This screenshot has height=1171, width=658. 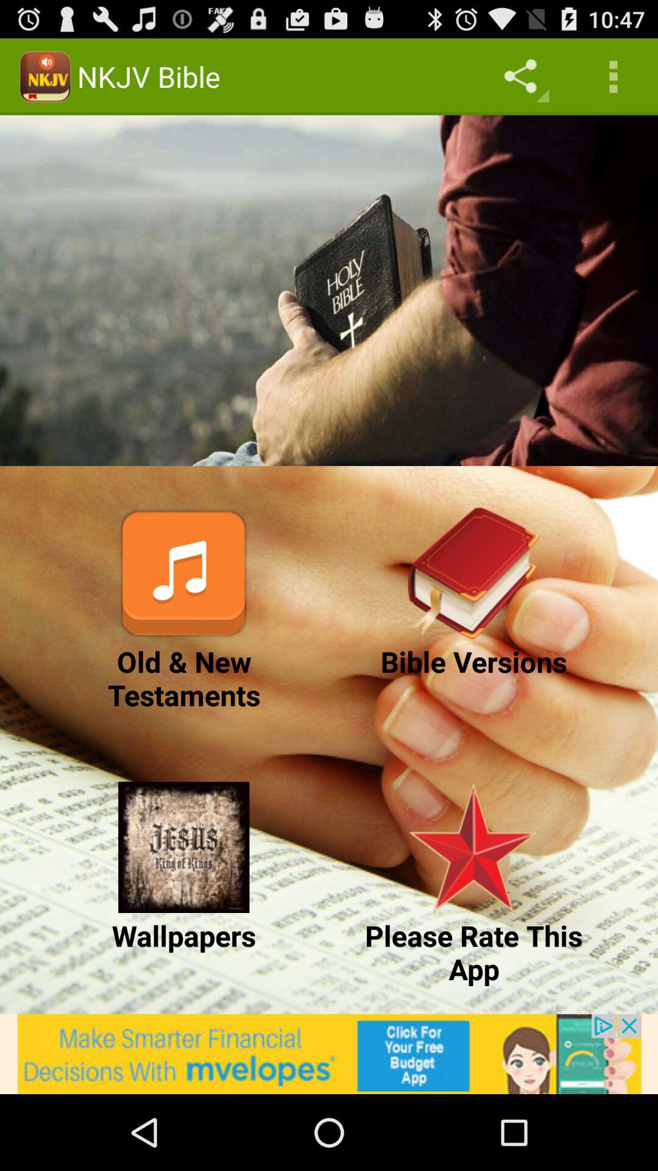 I want to click on know about the advertisement, so click(x=329, y=1054).